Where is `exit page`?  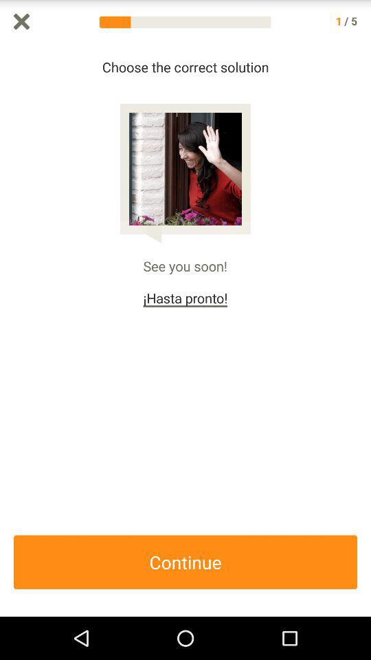 exit page is located at coordinates (22, 22).